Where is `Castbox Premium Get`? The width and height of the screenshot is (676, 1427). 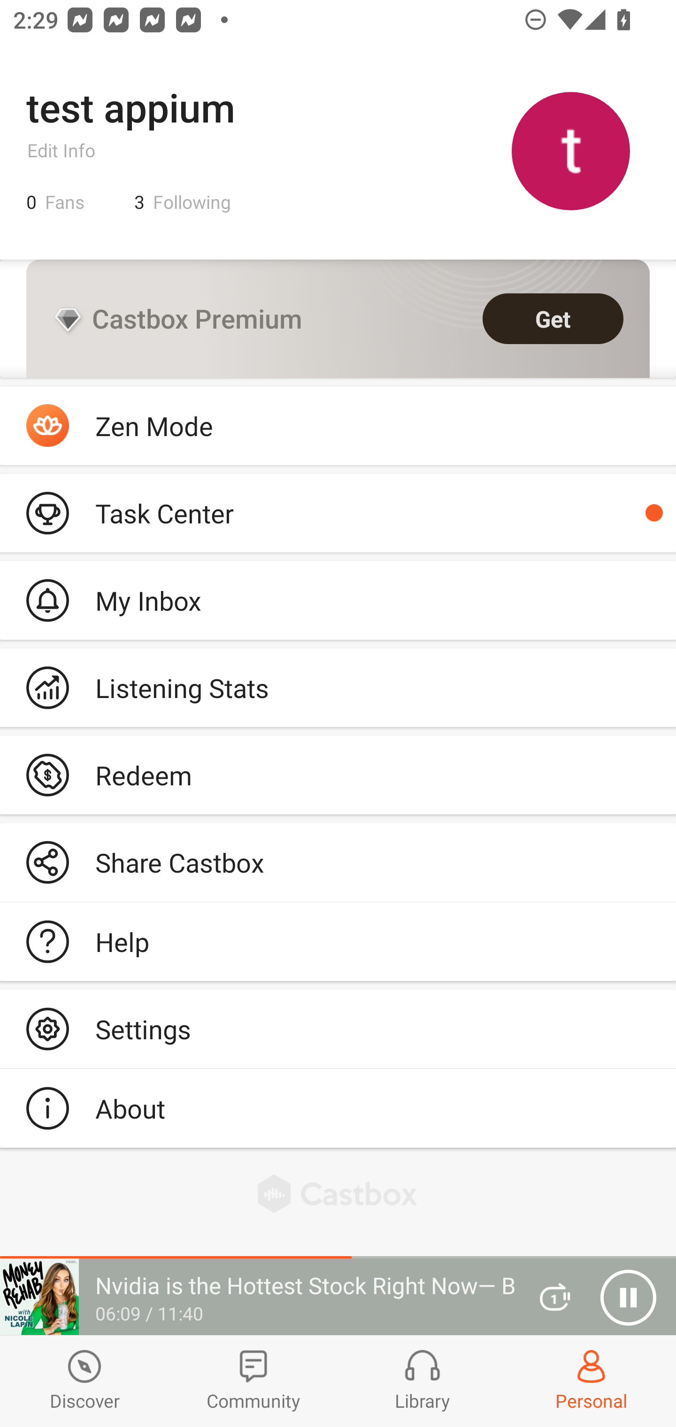 Castbox Premium Get is located at coordinates (338, 319).